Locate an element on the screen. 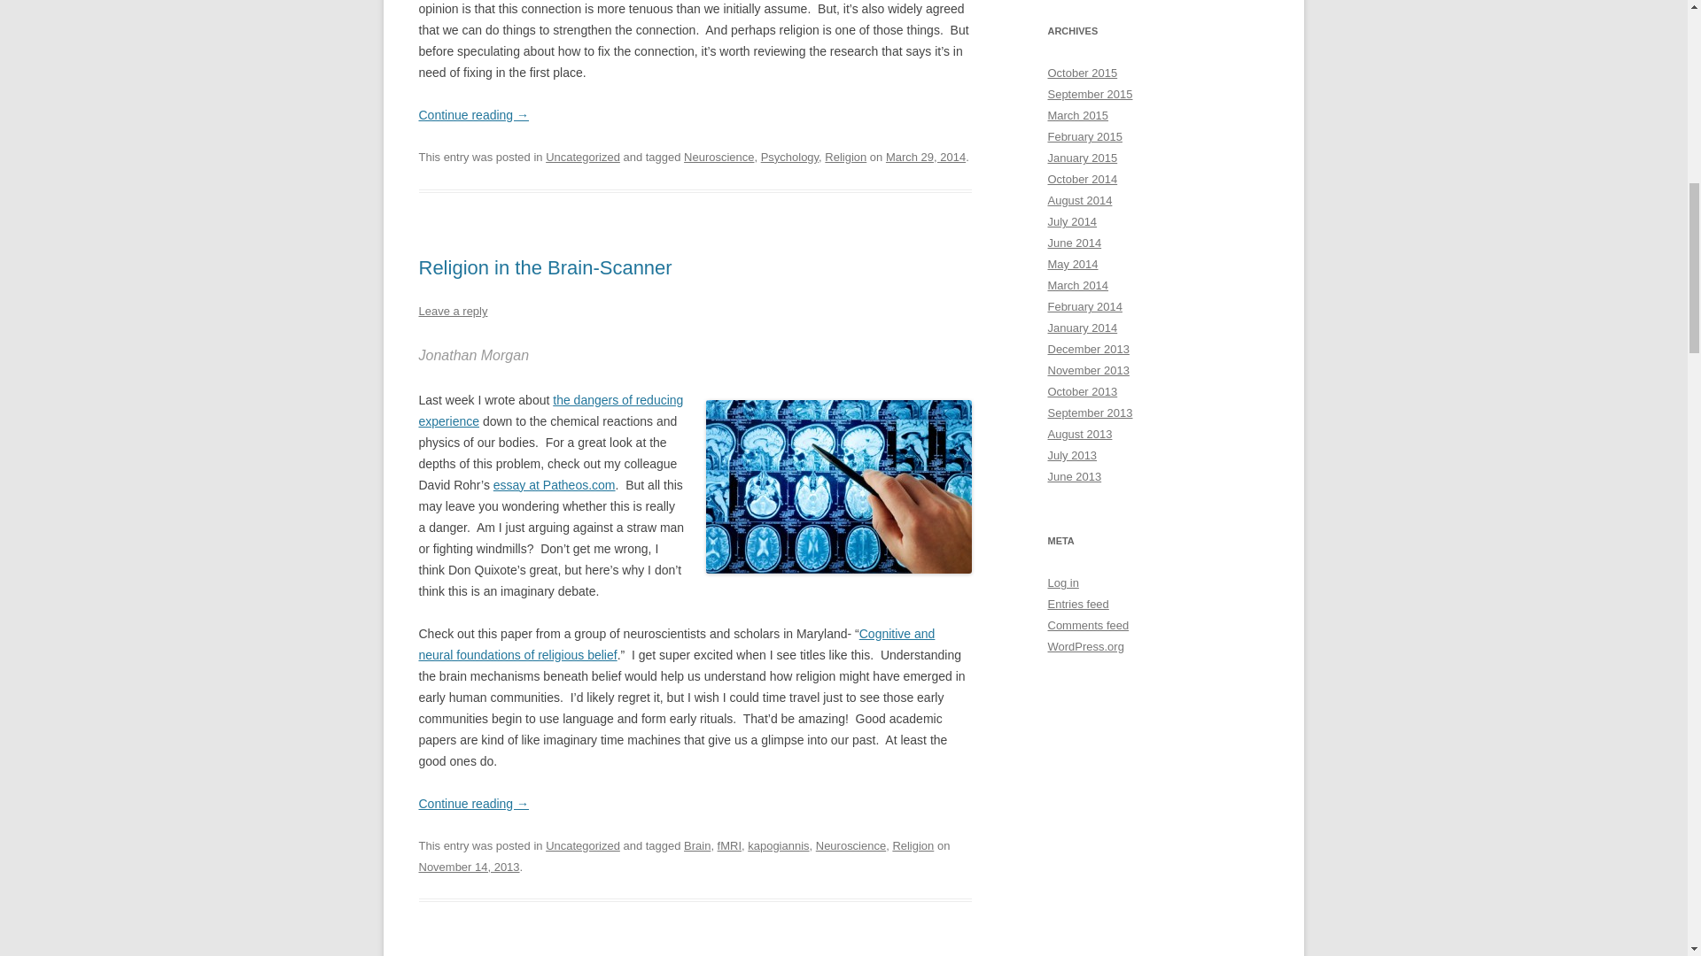 This screenshot has width=1701, height=956. kapogiannis is located at coordinates (778, 846).